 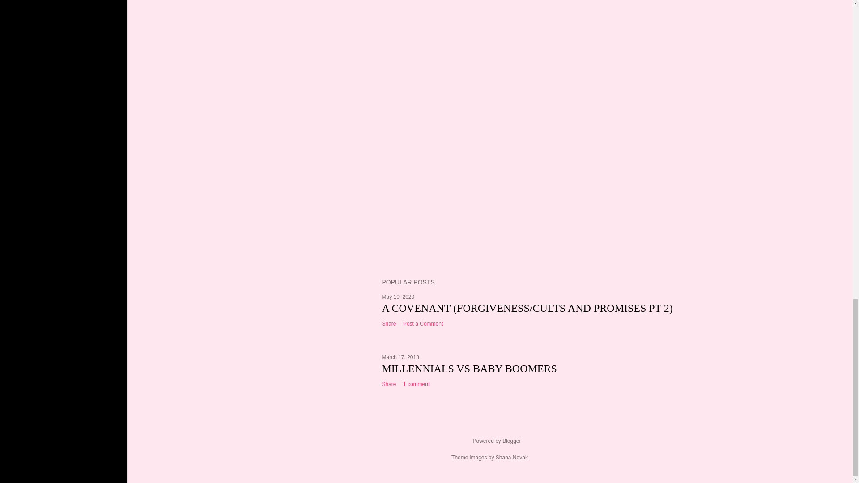 What do you see at coordinates (535, 193) in the screenshot?
I see `Advertisement` at bounding box center [535, 193].